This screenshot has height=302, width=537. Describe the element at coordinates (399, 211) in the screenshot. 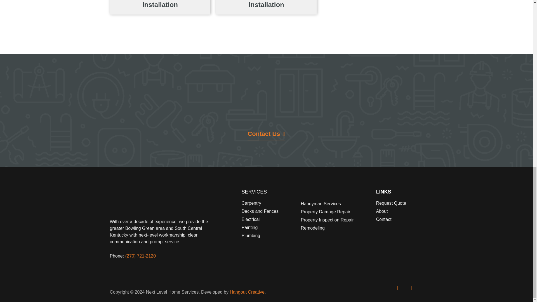

I see `About` at that location.